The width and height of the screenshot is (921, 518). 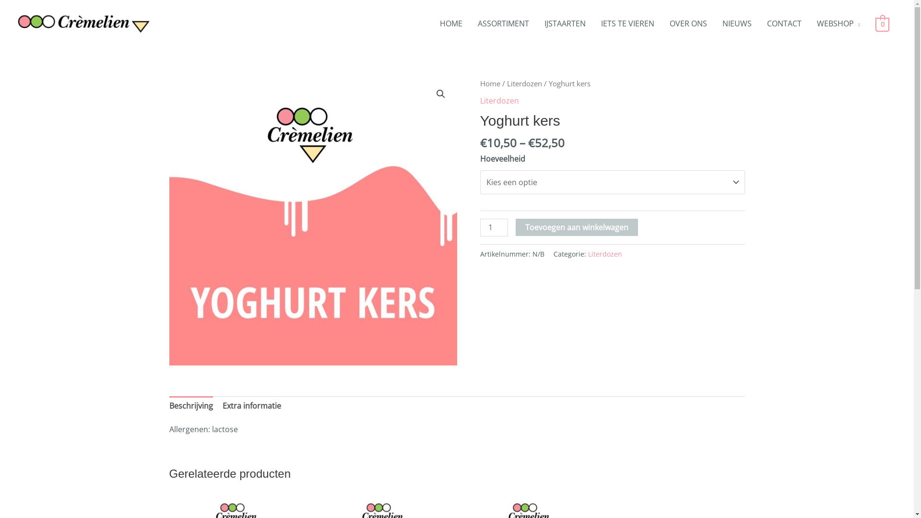 I want to click on NIEUWS, so click(x=737, y=24).